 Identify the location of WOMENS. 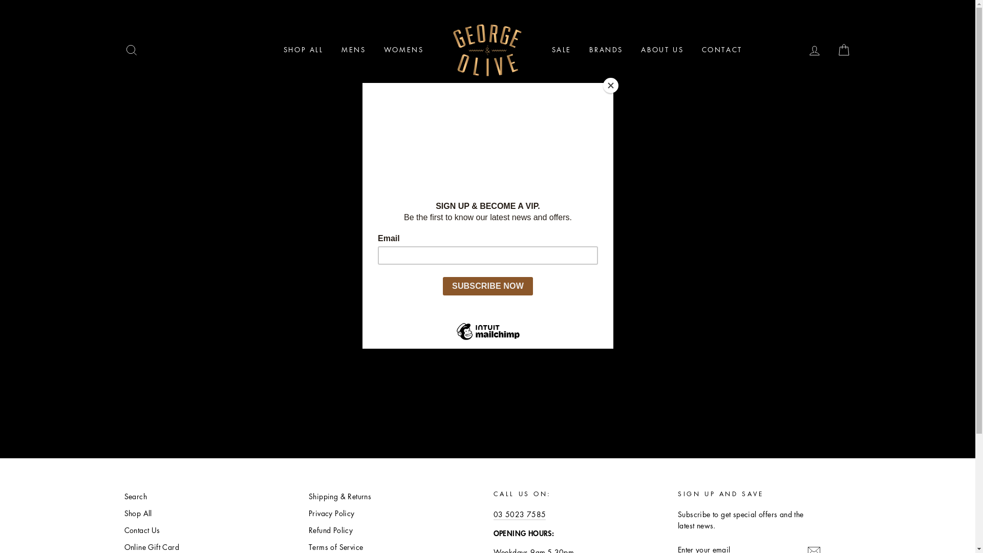
(404, 50).